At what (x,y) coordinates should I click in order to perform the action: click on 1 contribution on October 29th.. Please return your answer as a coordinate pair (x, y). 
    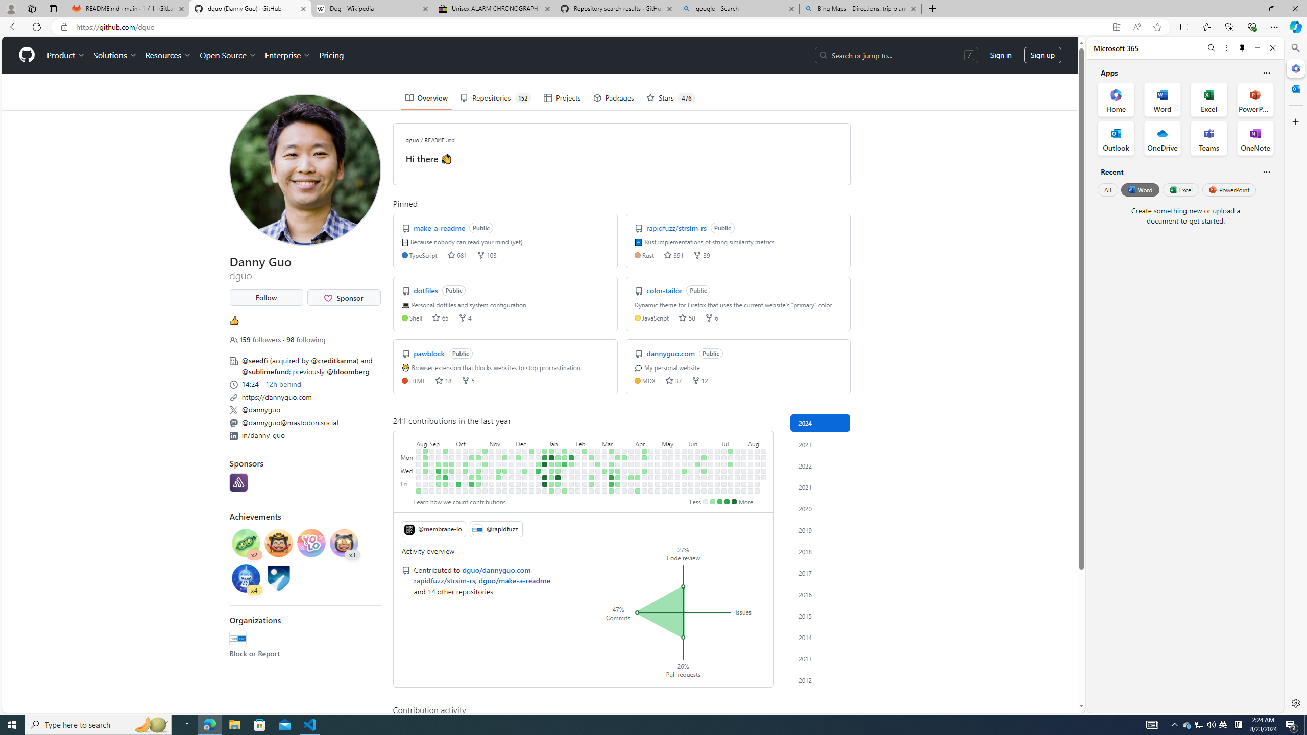
    Looking at the image, I should click on (485, 451).